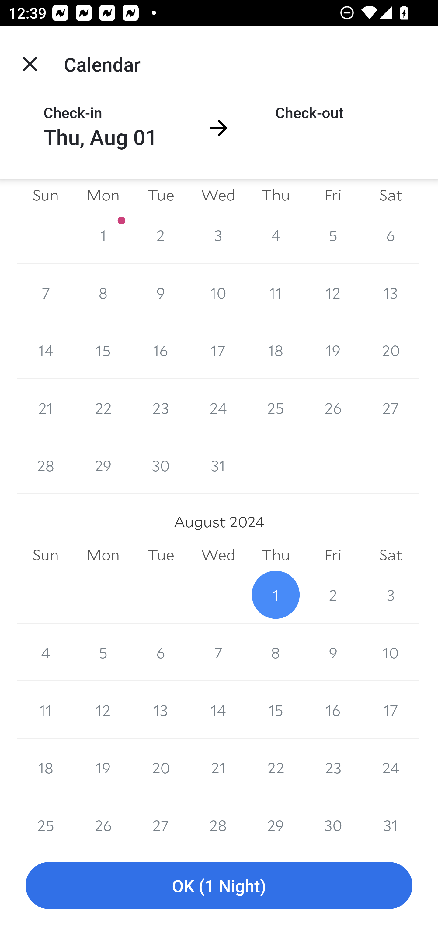  What do you see at coordinates (333, 820) in the screenshot?
I see `30 30 August 2024` at bounding box center [333, 820].